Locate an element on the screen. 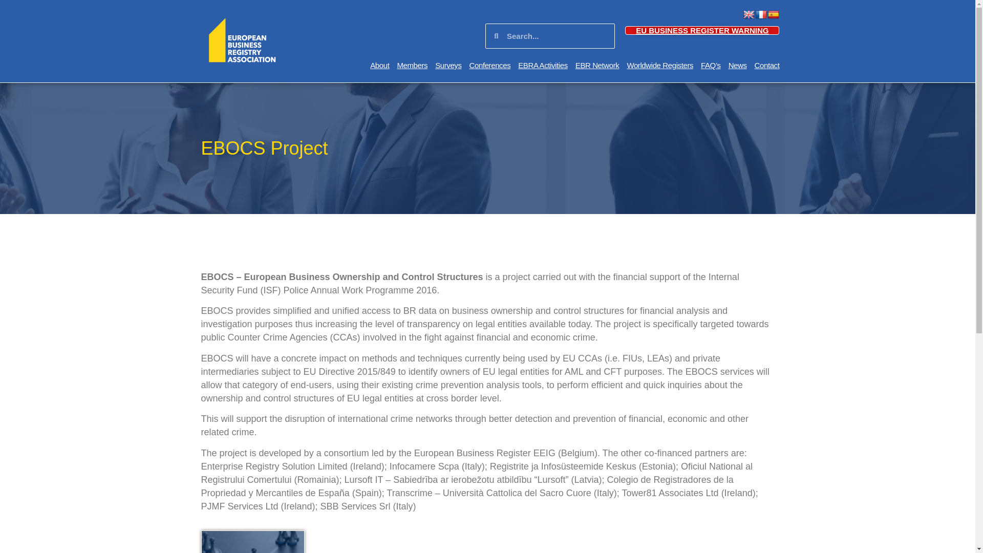 The height and width of the screenshot is (553, 983). EBRA Activities is located at coordinates (543, 66).